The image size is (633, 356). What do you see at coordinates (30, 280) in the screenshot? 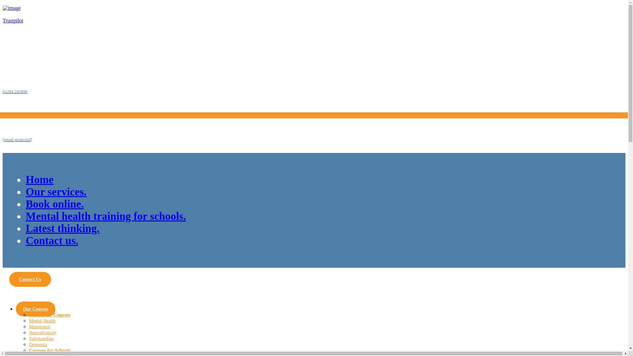
I see `Contact Us` at bounding box center [30, 280].